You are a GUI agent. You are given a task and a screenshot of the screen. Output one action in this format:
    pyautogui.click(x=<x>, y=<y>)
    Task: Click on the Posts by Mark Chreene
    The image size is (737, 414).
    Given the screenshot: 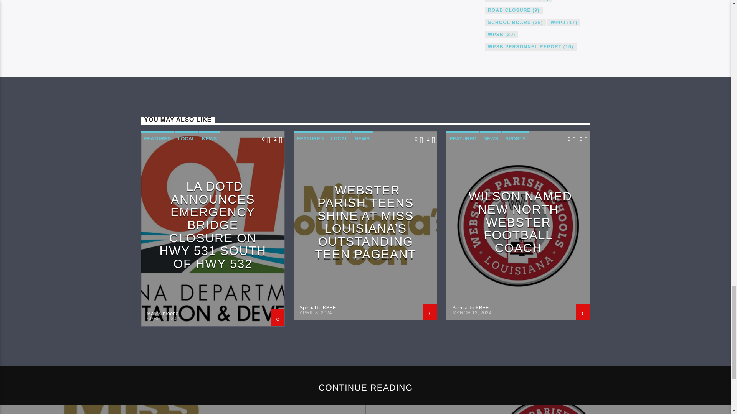 What is the action you would take?
    pyautogui.click(x=162, y=314)
    